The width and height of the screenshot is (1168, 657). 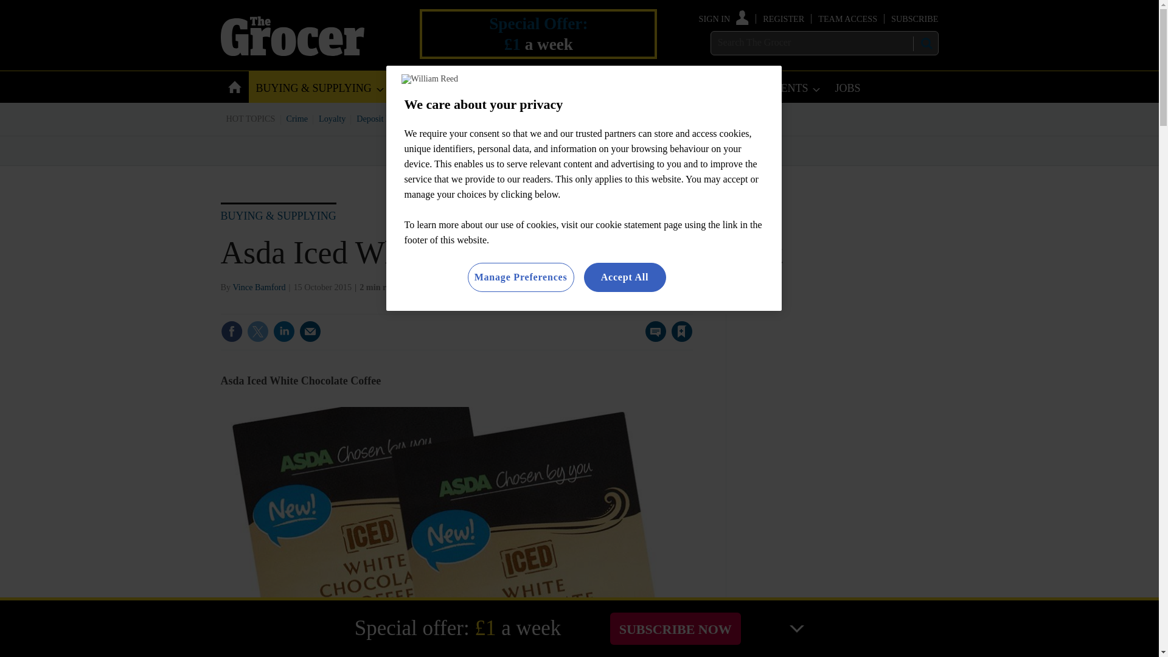 I want to click on SUBSCRIBE NOW, so click(x=675, y=628).